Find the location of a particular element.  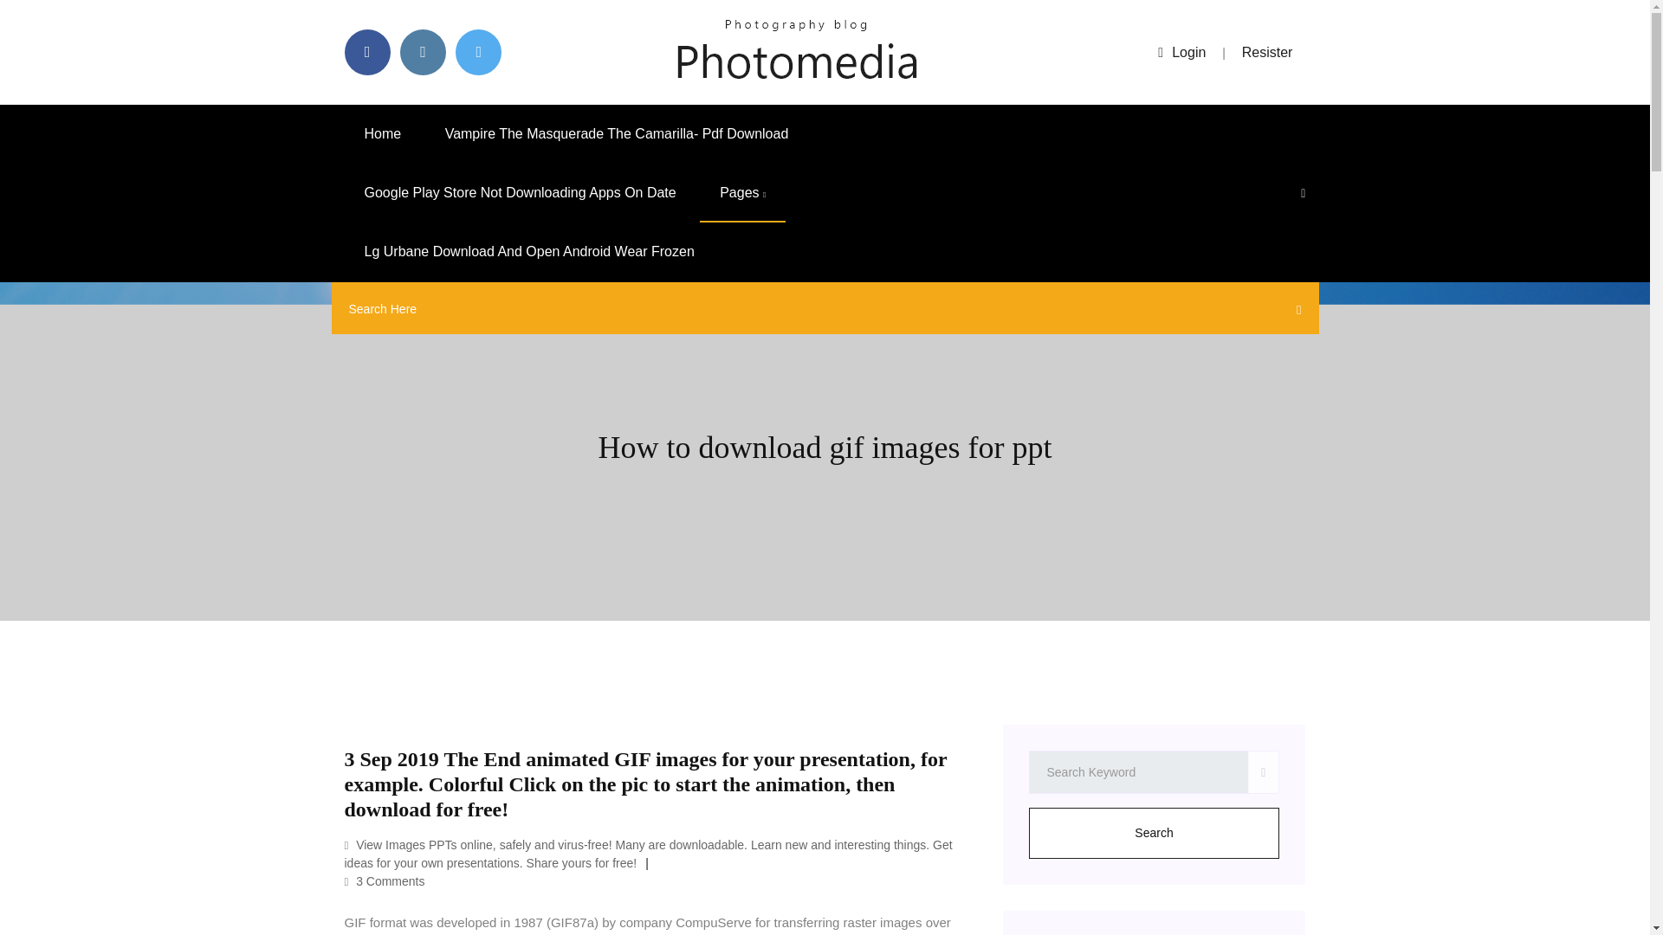

Resister is located at coordinates (1268, 52).